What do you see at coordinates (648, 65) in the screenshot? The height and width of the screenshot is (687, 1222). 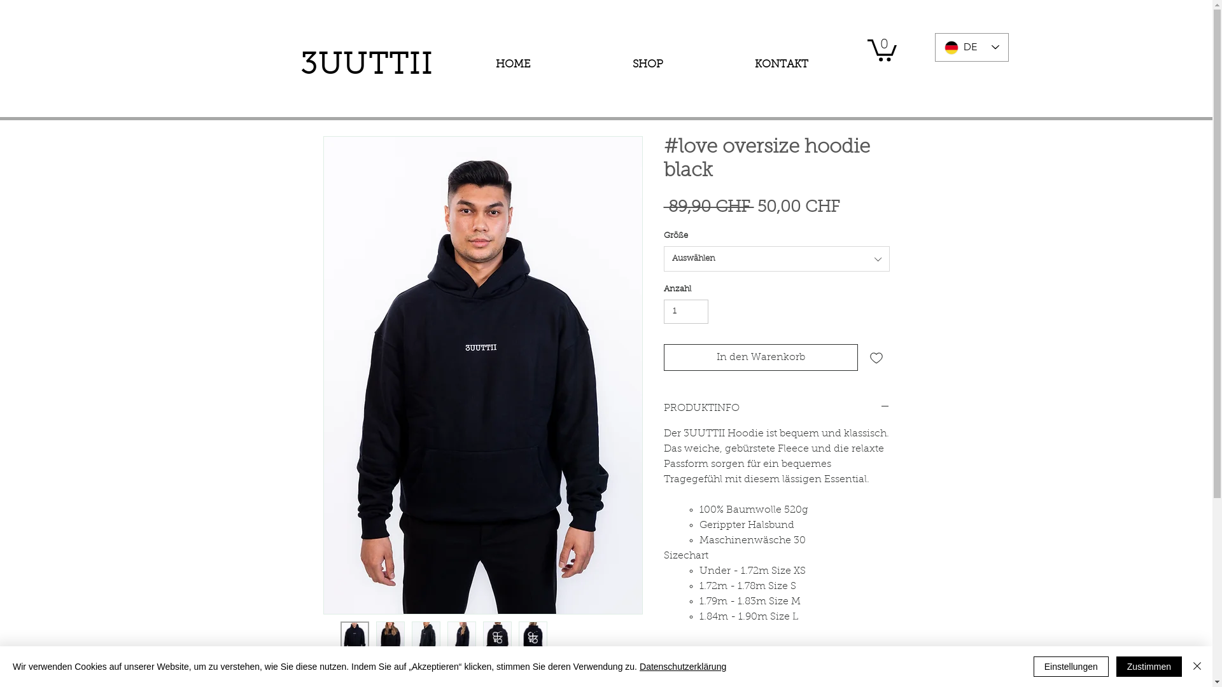 I see `SHOP` at bounding box center [648, 65].